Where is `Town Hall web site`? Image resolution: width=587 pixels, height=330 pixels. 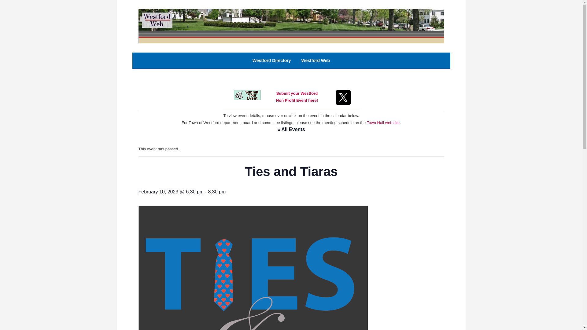
Town Hall web site is located at coordinates (291, 26).